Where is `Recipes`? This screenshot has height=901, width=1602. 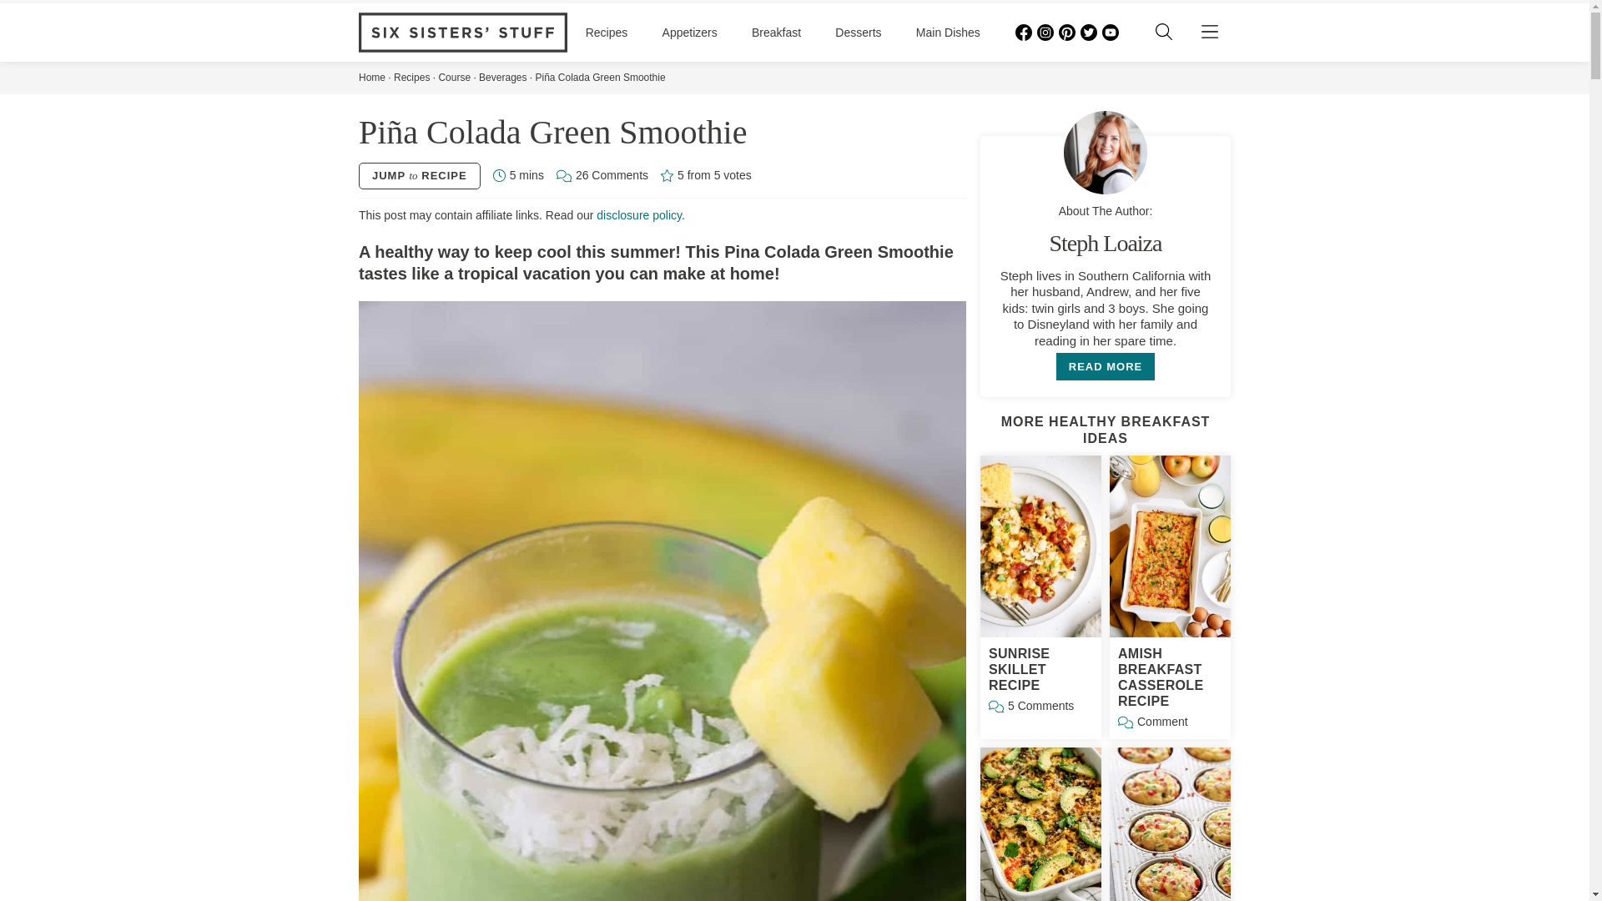
Recipes is located at coordinates (607, 33).